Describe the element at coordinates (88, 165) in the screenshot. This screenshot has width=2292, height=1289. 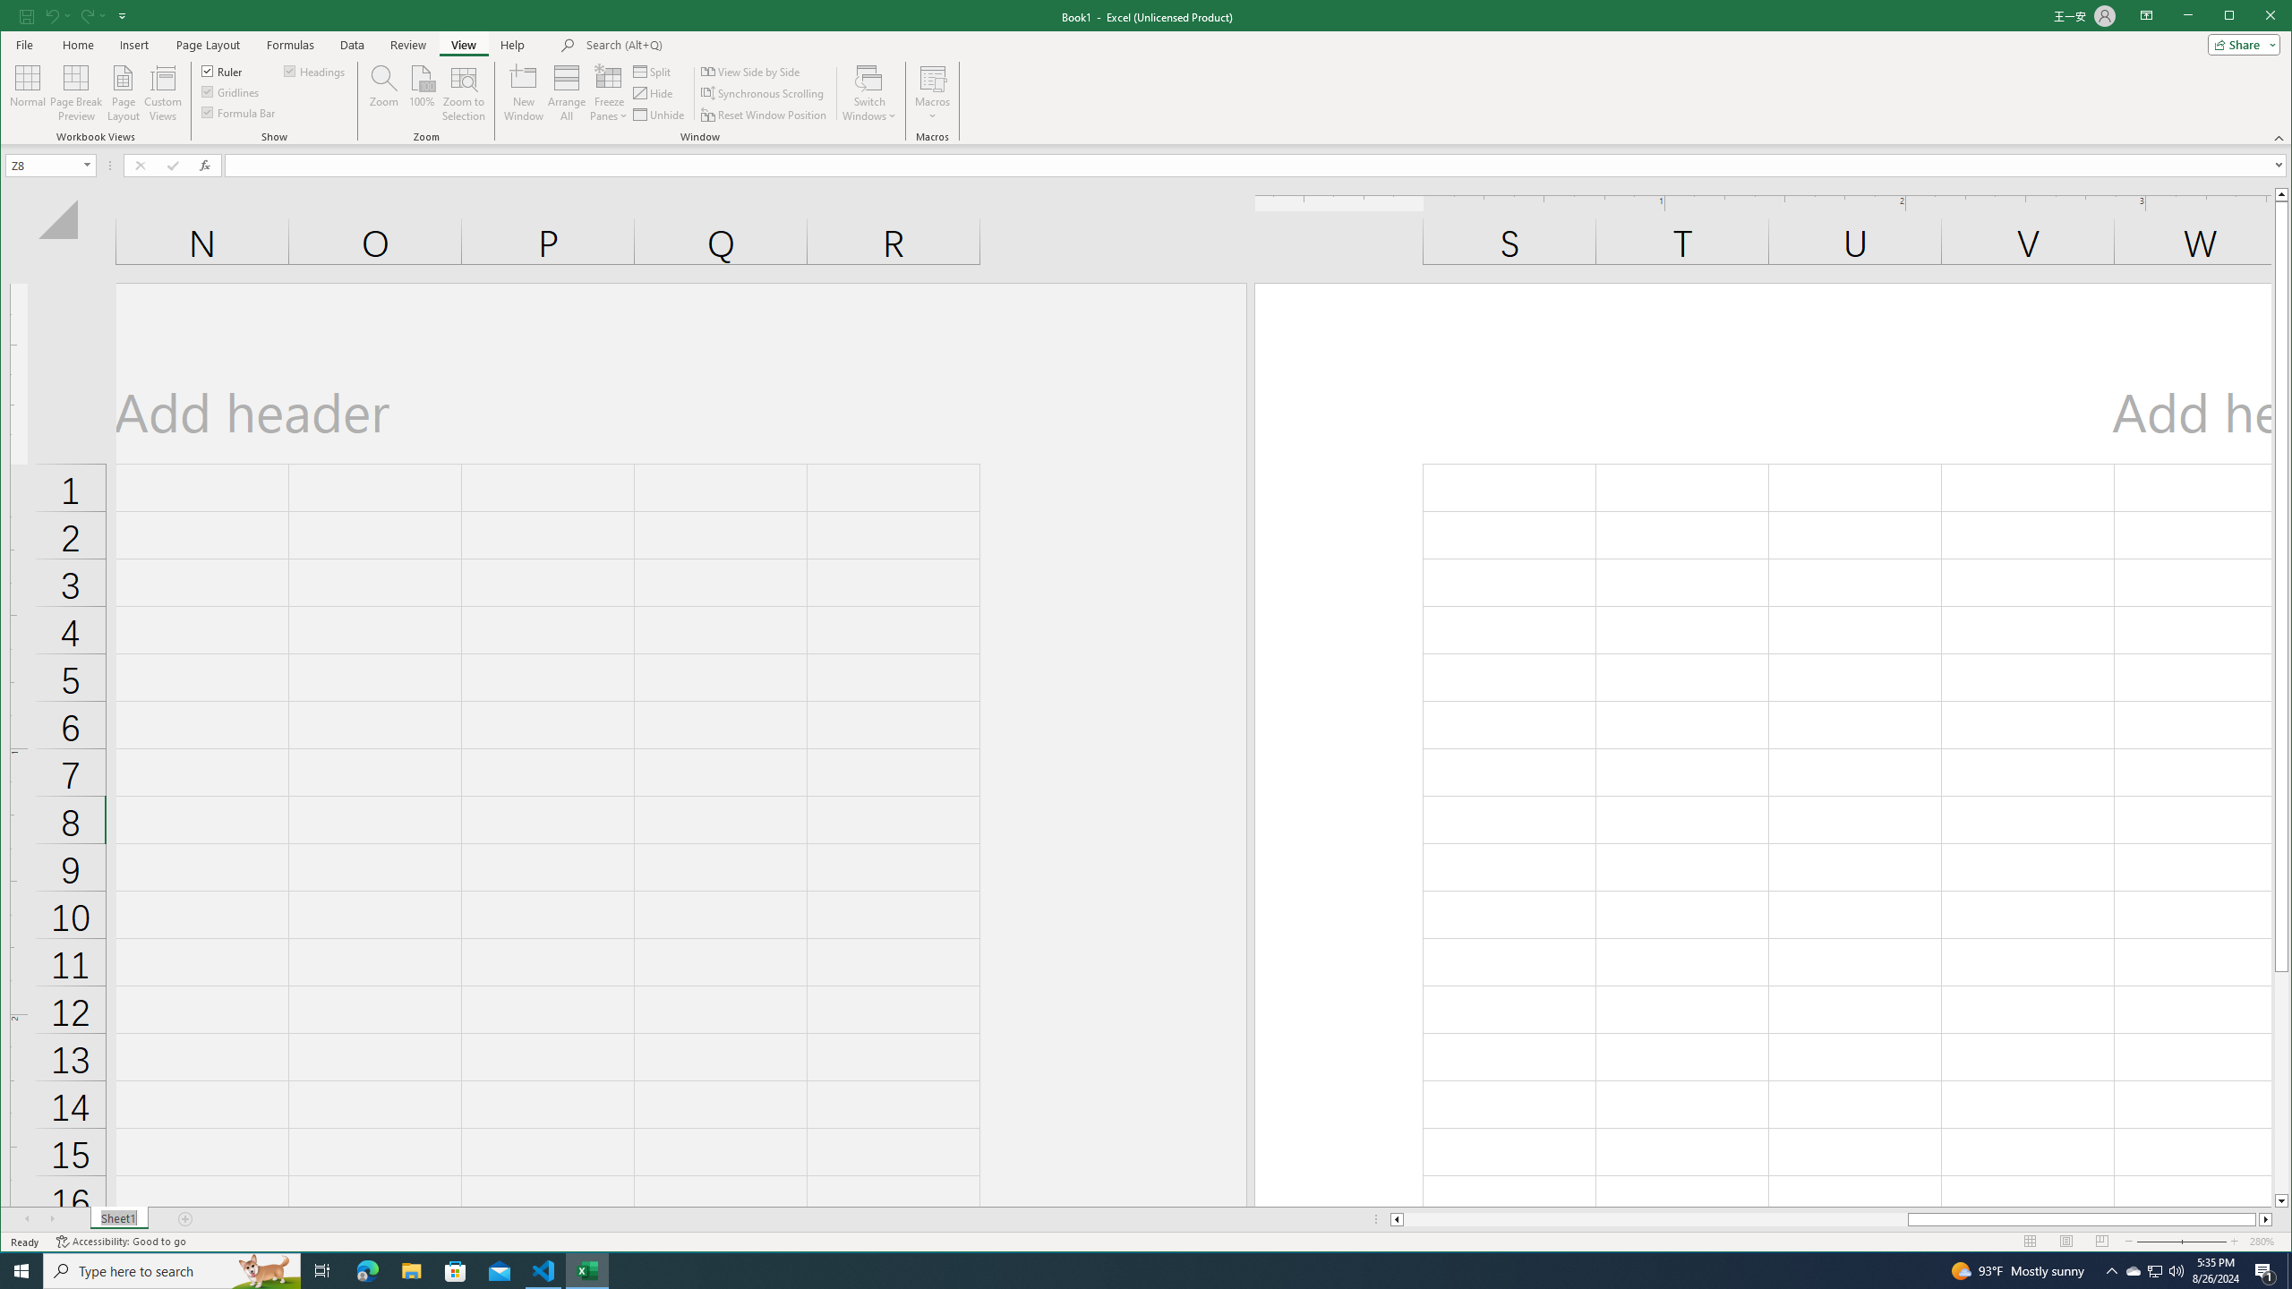
I see `Scroll Right` at that location.